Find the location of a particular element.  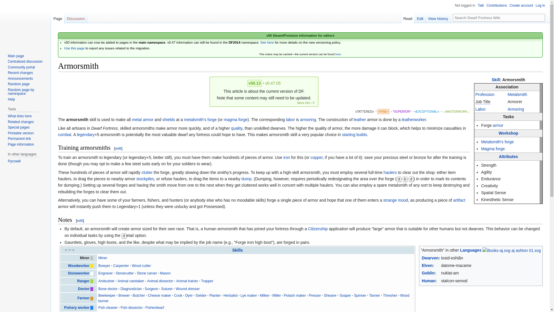

Metalsmith's forge is located at coordinates (497, 142).